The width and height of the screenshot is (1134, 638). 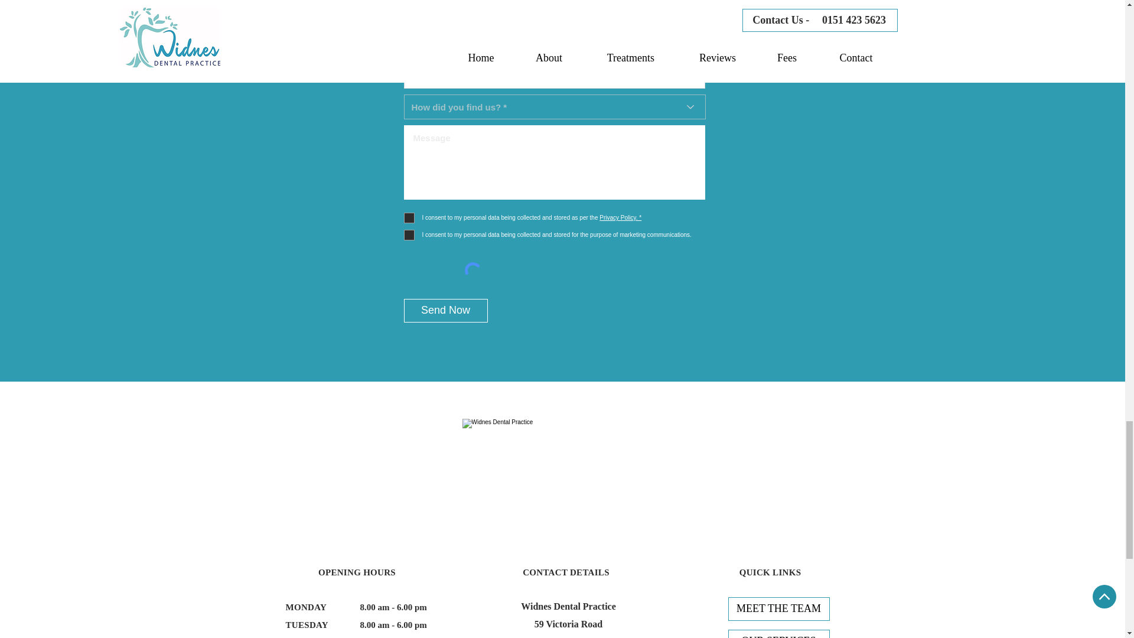 I want to click on Send Now, so click(x=445, y=311).